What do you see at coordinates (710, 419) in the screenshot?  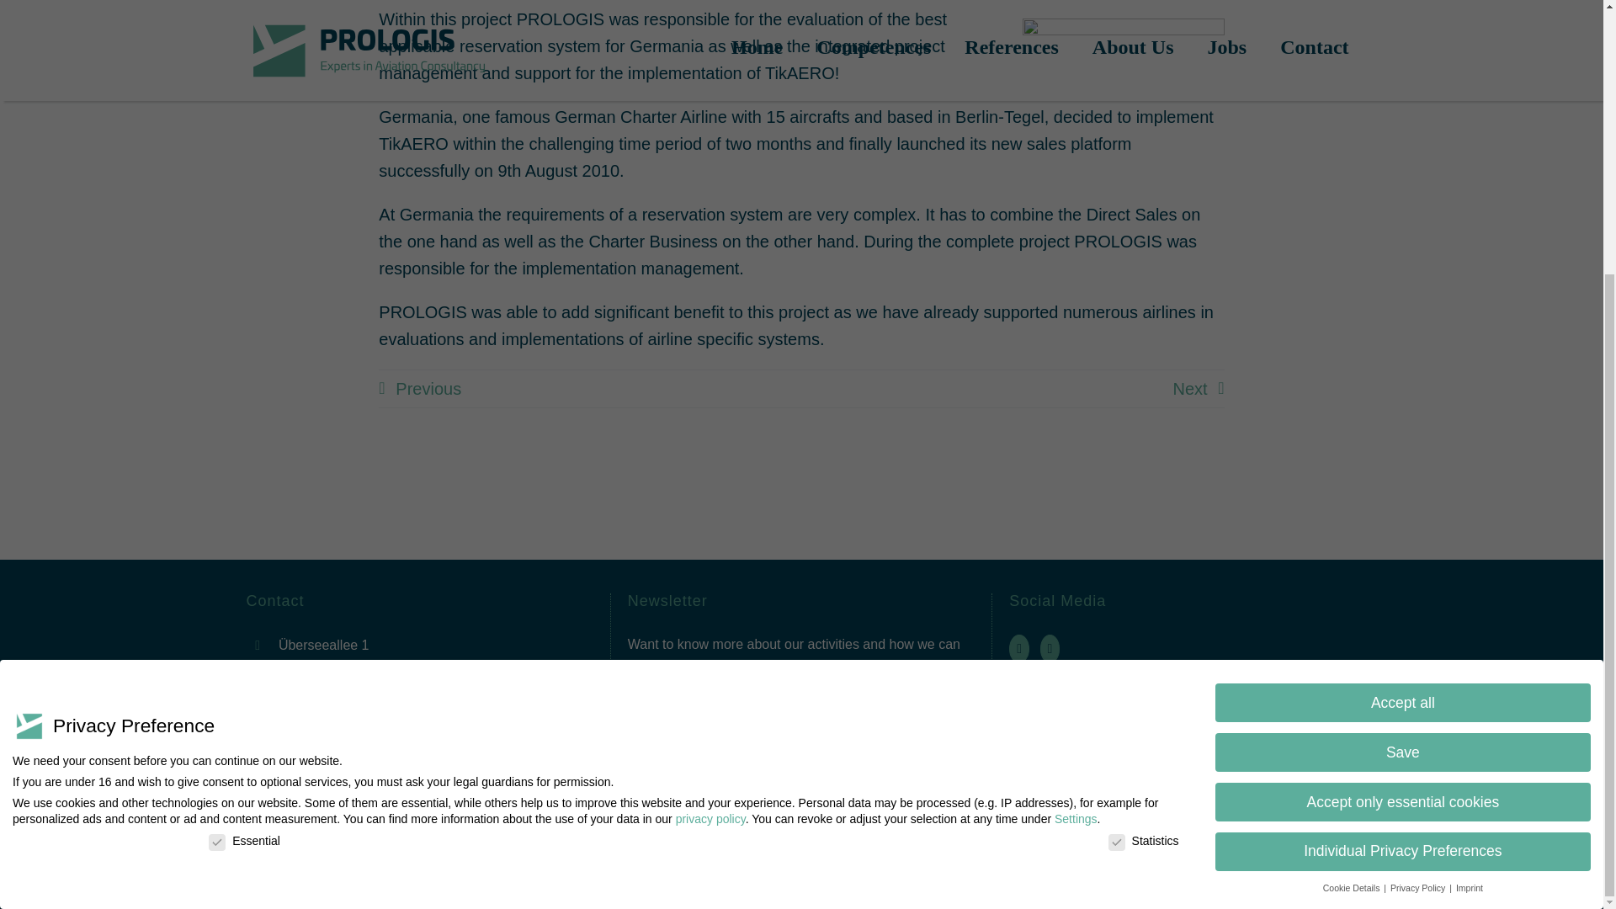 I see `privacy policy` at bounding box center [710, 419].